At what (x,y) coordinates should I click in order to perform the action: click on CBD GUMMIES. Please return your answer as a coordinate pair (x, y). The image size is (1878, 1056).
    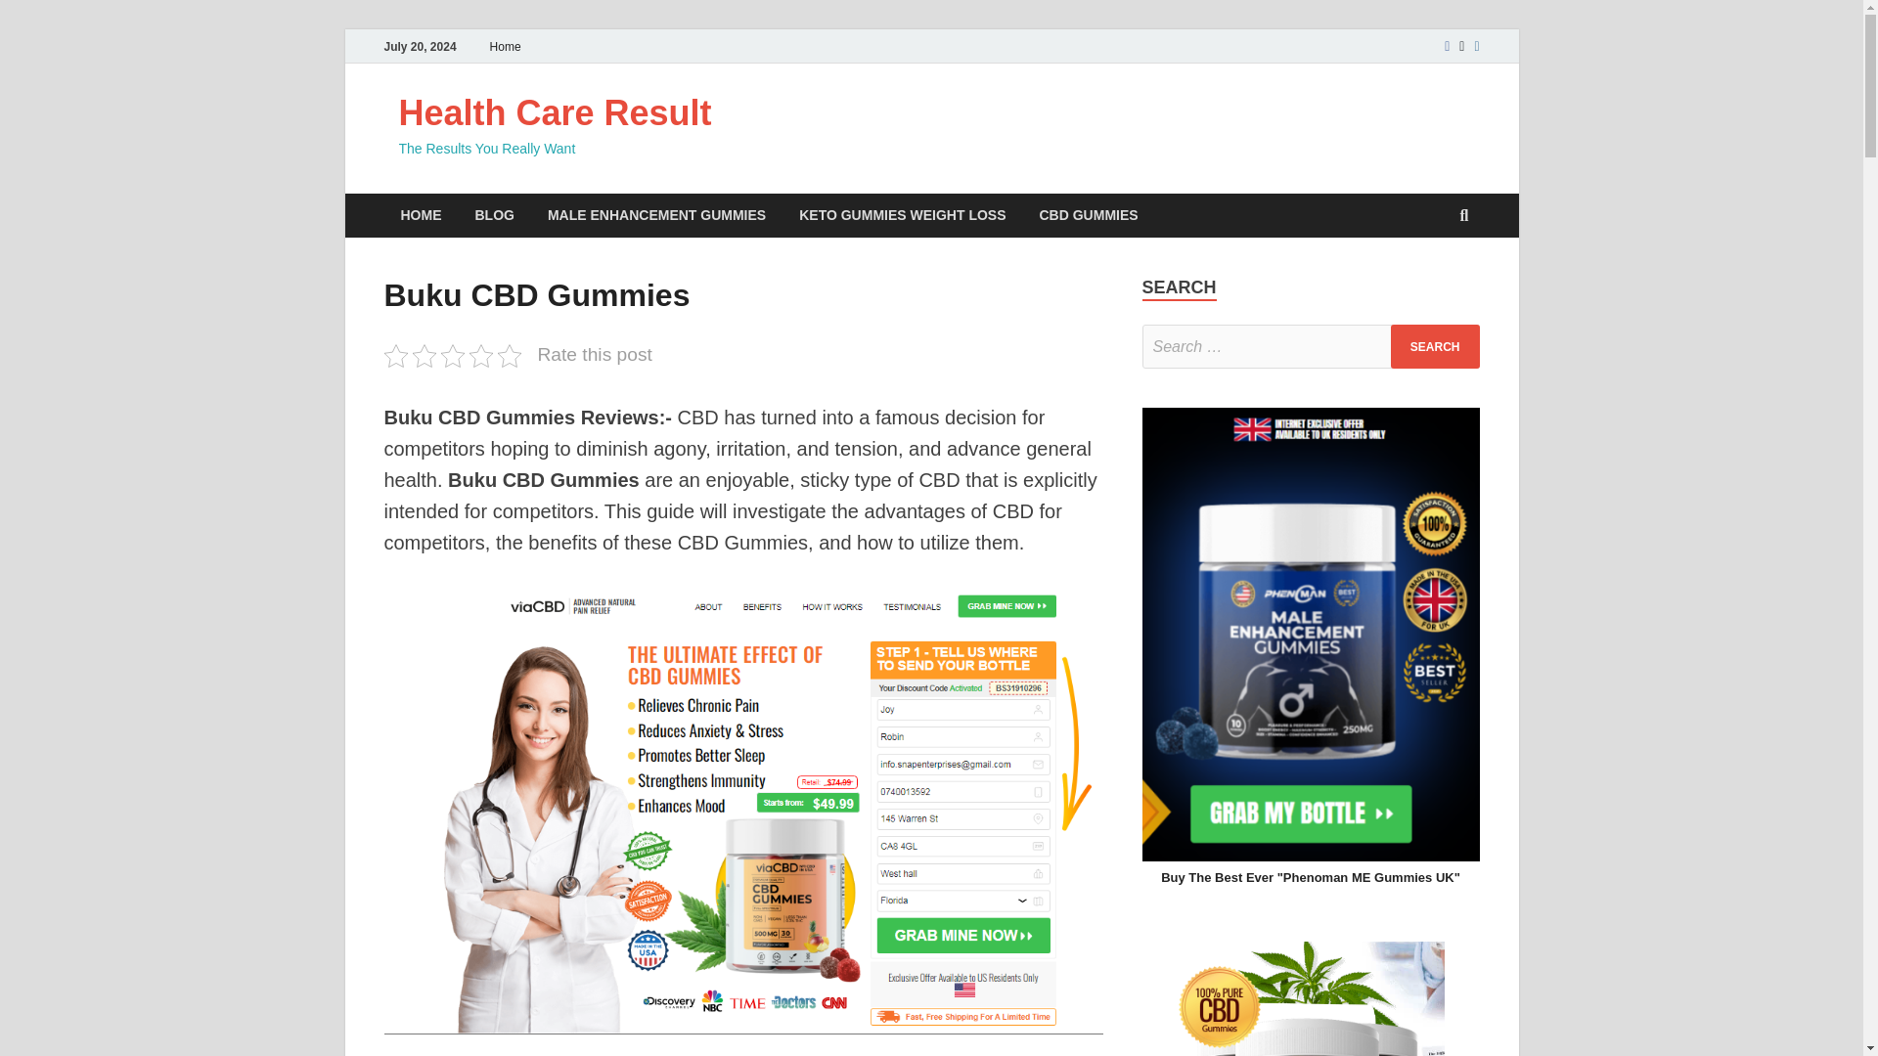
    Looking at the image, I should click on (1089, 215).